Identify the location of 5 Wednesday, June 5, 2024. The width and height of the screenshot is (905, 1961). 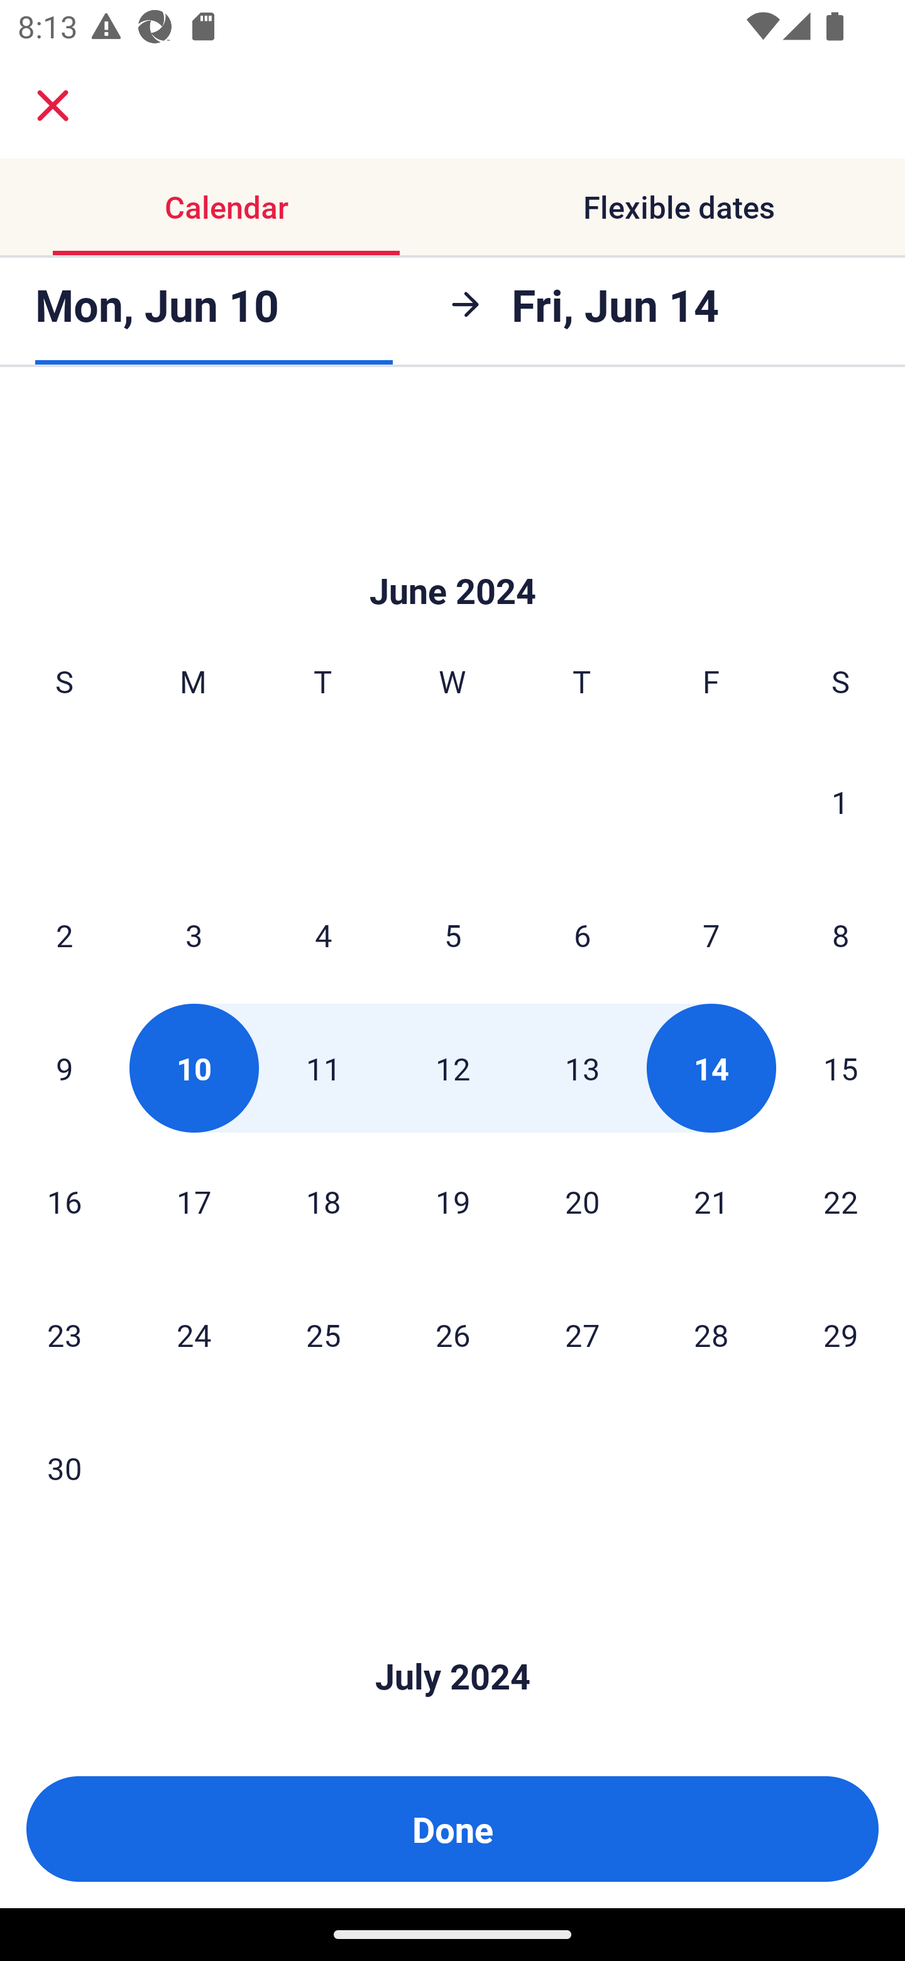
(452, 935).